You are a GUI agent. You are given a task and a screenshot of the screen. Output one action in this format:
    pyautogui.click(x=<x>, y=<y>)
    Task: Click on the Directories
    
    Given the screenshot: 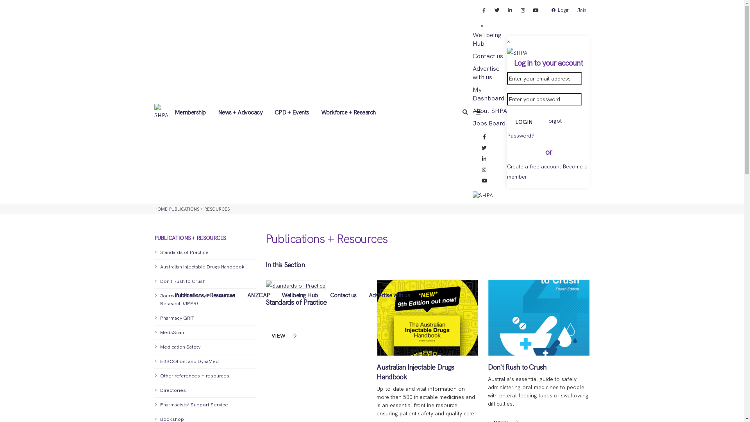 What is the action you would take?
    pyautogui.click(x=205, y=390)
    